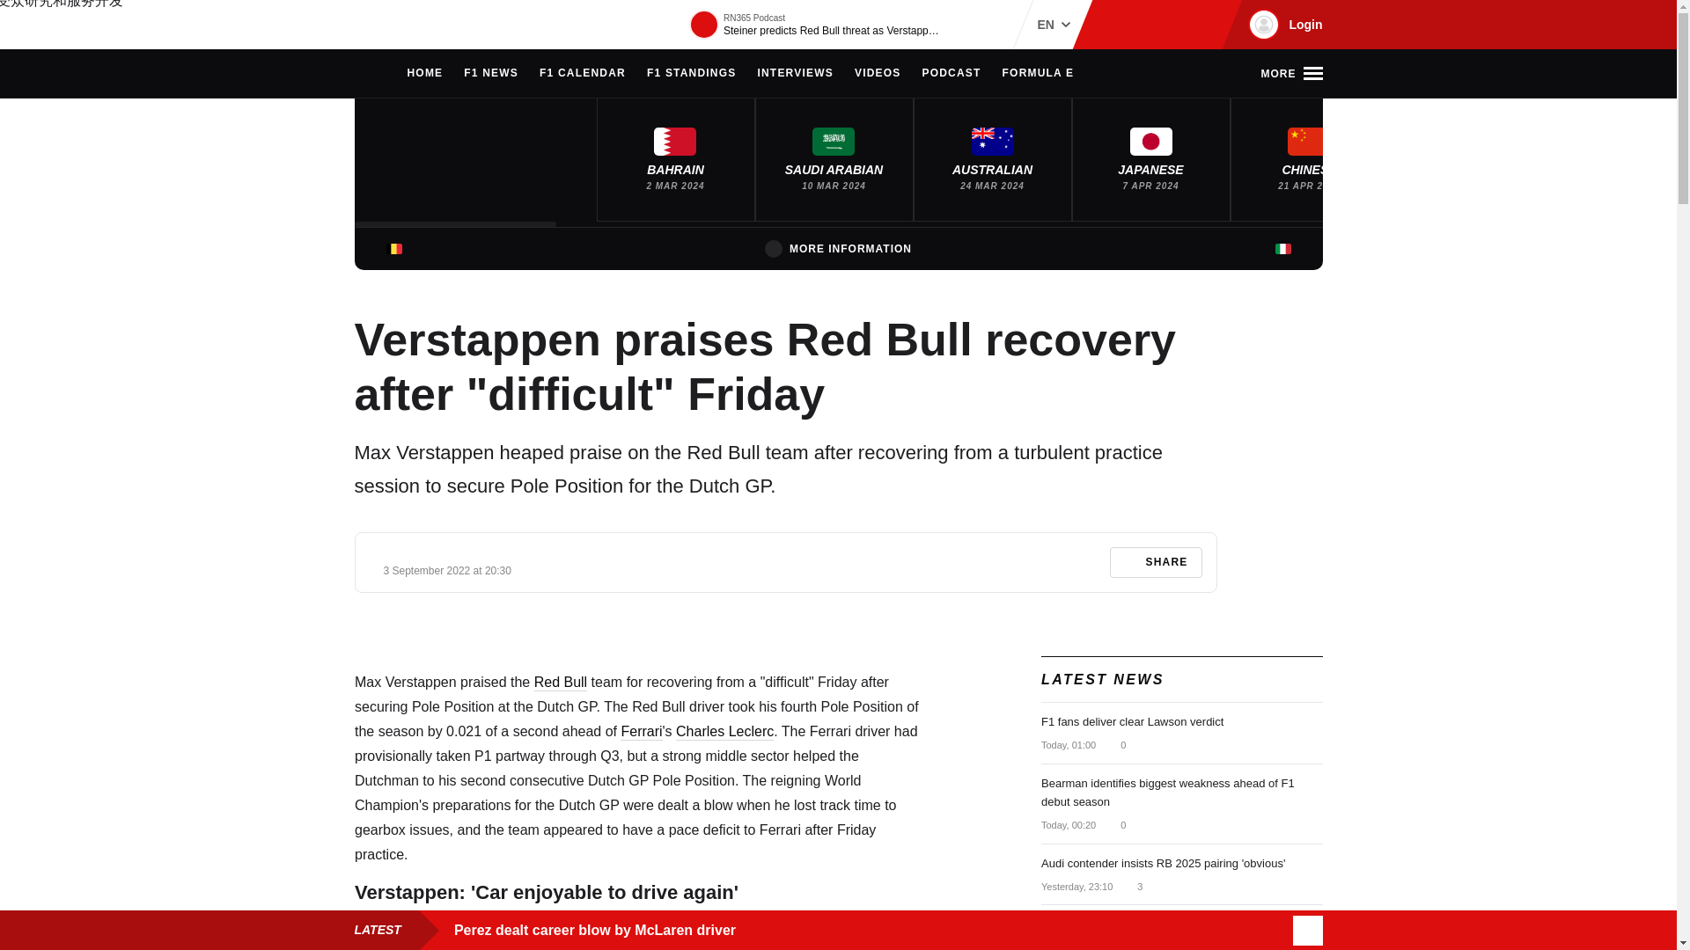  What do you see at coordinates (1173, 25) in the screenshot?
I see `RacingNews365 on X` at bounding box center [1173, 25].